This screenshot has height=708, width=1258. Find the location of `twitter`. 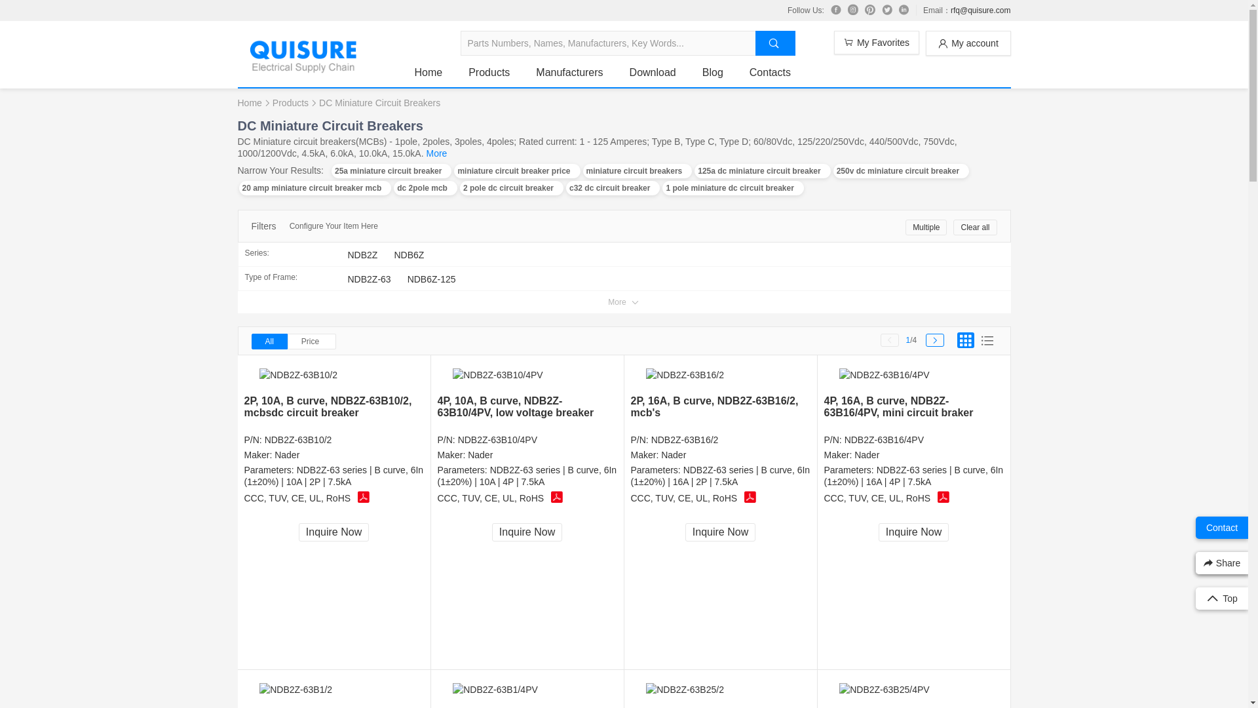

twitter is located at coordinates (886, 10).